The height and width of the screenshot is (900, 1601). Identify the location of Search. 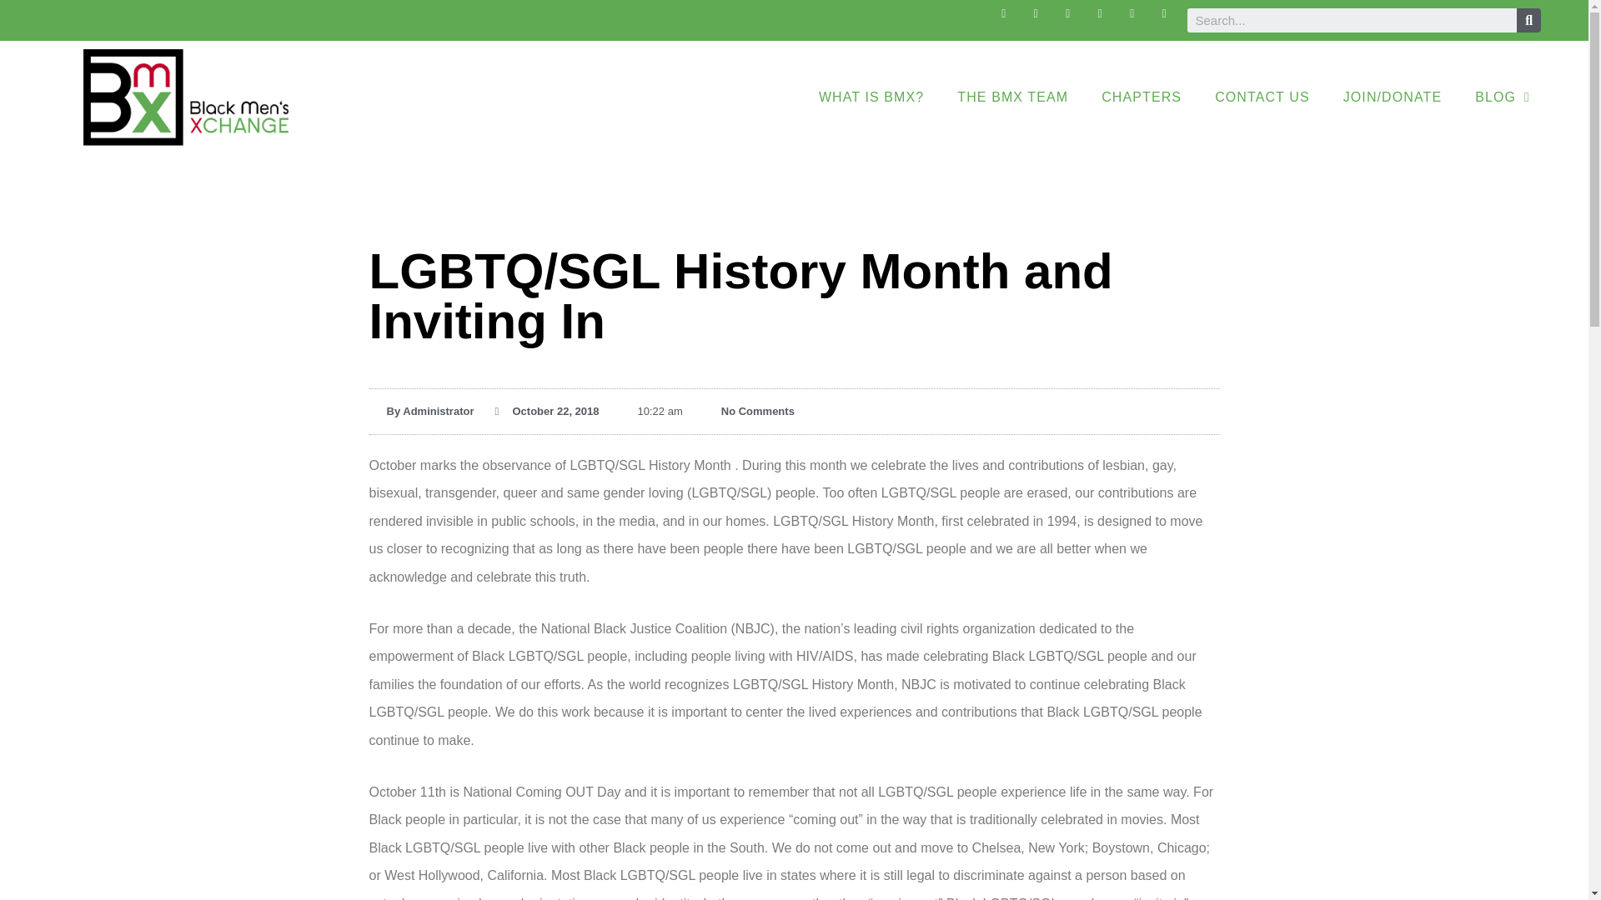
(1528, 20).